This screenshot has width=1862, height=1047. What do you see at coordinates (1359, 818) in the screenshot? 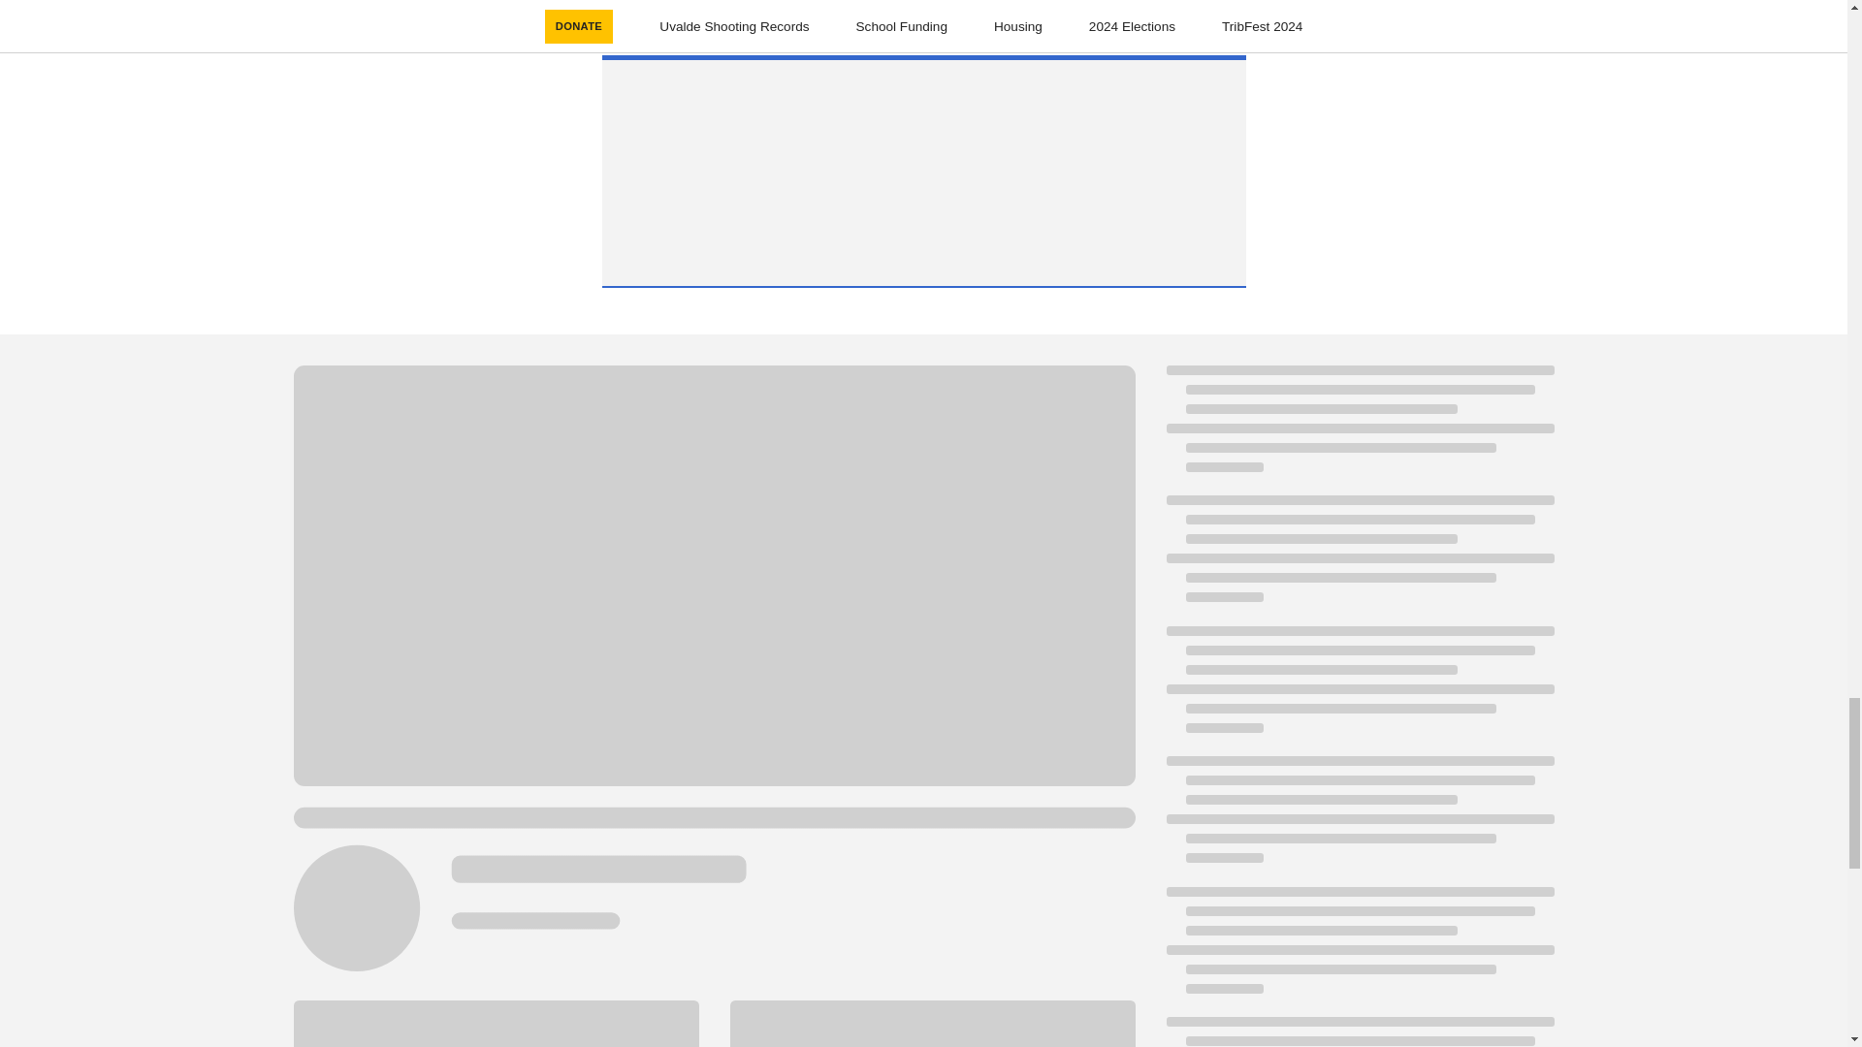
I see `Loading indicator` at bounding box center [1359, 818].